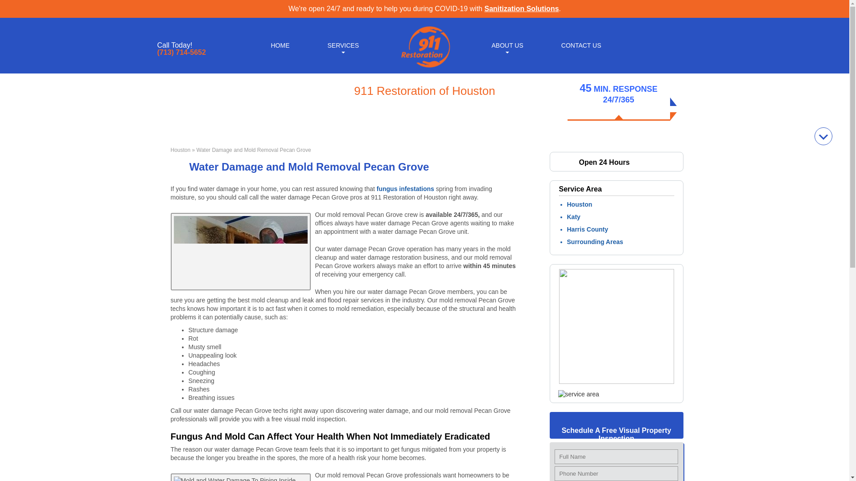  What do you see at coordinates (522, 8) in the screenshot?
I see `Sanitization Solutions` at bounding box center [522, 8].